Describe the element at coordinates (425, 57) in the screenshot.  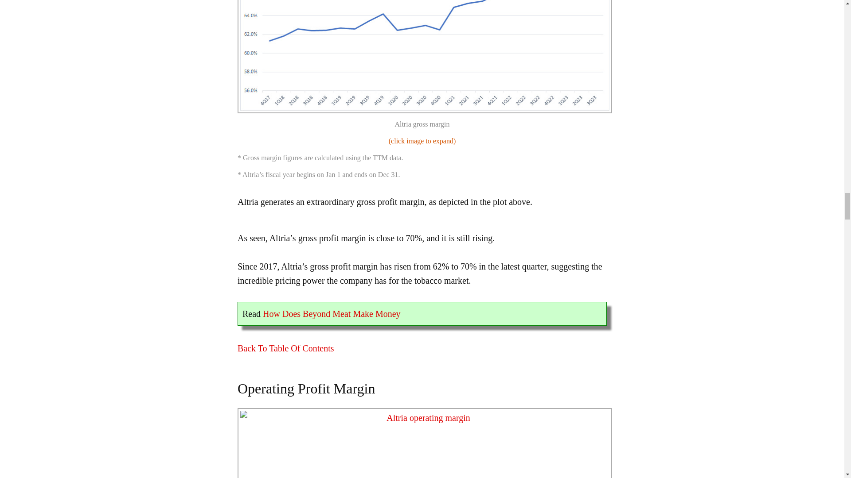
I see `Altria gross margin` at that location.